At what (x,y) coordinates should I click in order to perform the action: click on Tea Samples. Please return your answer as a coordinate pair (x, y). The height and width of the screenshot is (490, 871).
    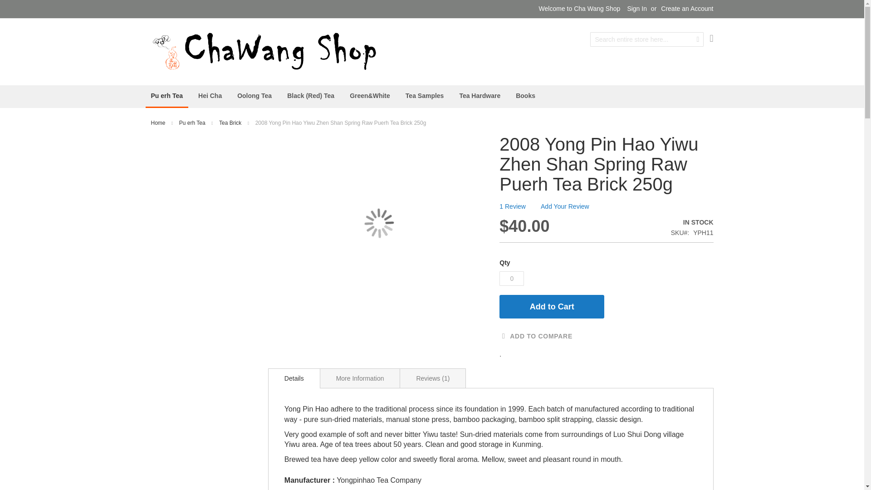
    Looking at the image, I should click on (425, 96).